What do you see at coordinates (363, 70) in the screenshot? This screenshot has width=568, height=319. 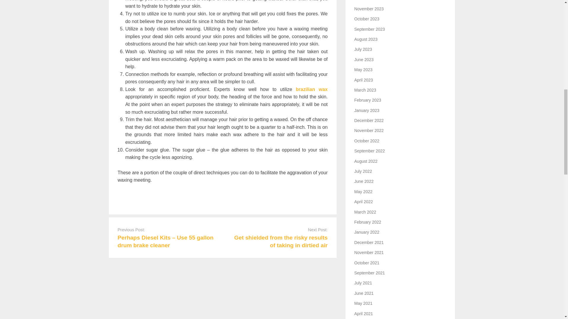 I see `May 2023` at bounding box center [363, 70].